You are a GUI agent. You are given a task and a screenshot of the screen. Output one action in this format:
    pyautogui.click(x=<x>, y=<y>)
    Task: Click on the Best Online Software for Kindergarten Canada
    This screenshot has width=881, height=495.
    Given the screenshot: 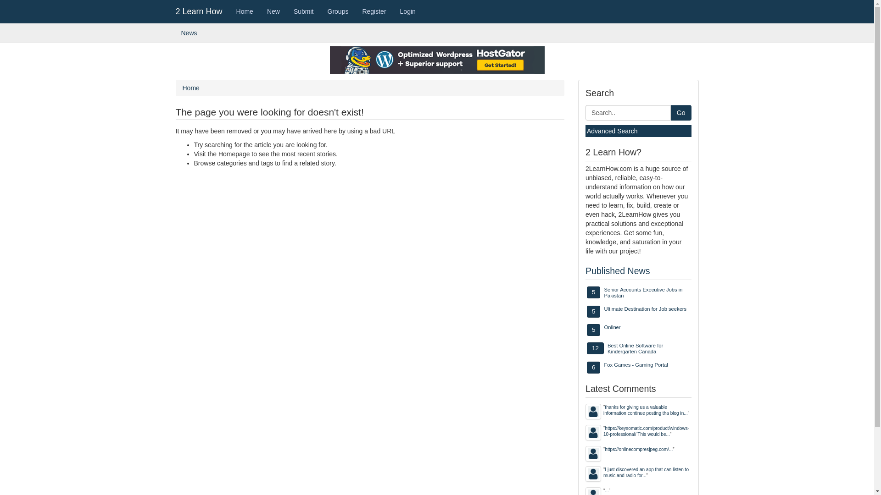 What is the action you would take?
    pyautogui.click(x=635, y=348)
    